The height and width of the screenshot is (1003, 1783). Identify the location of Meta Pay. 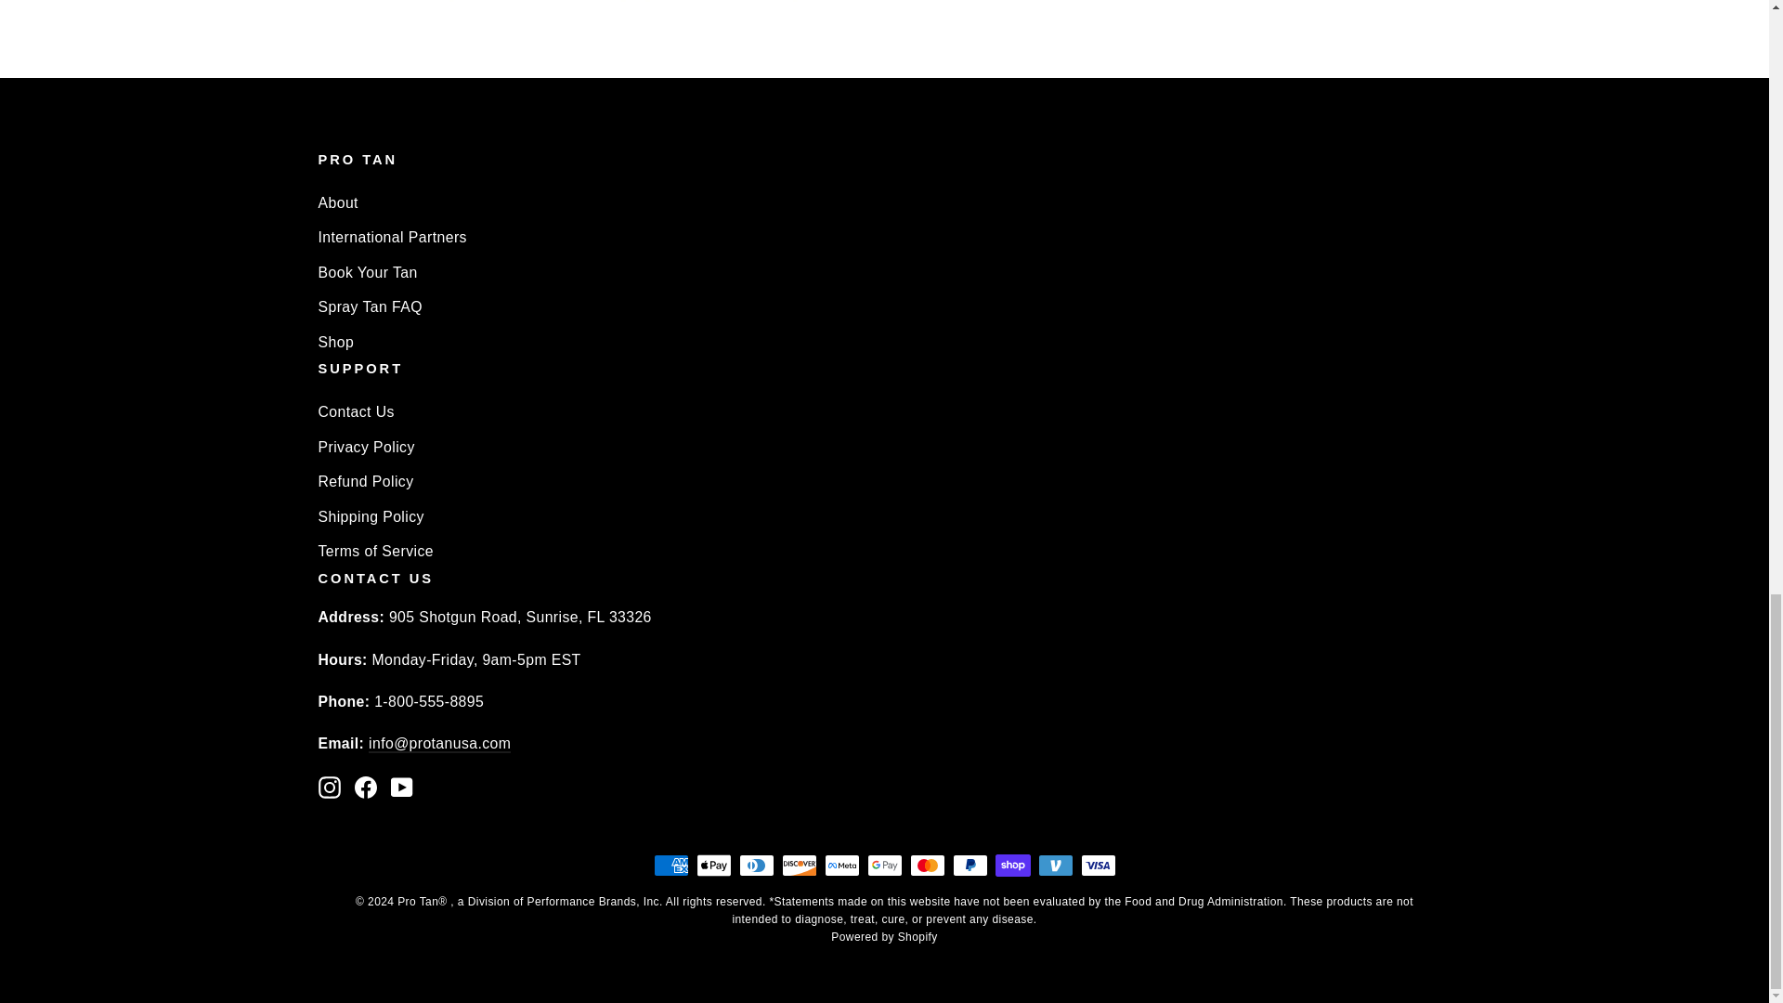
(841, 866).